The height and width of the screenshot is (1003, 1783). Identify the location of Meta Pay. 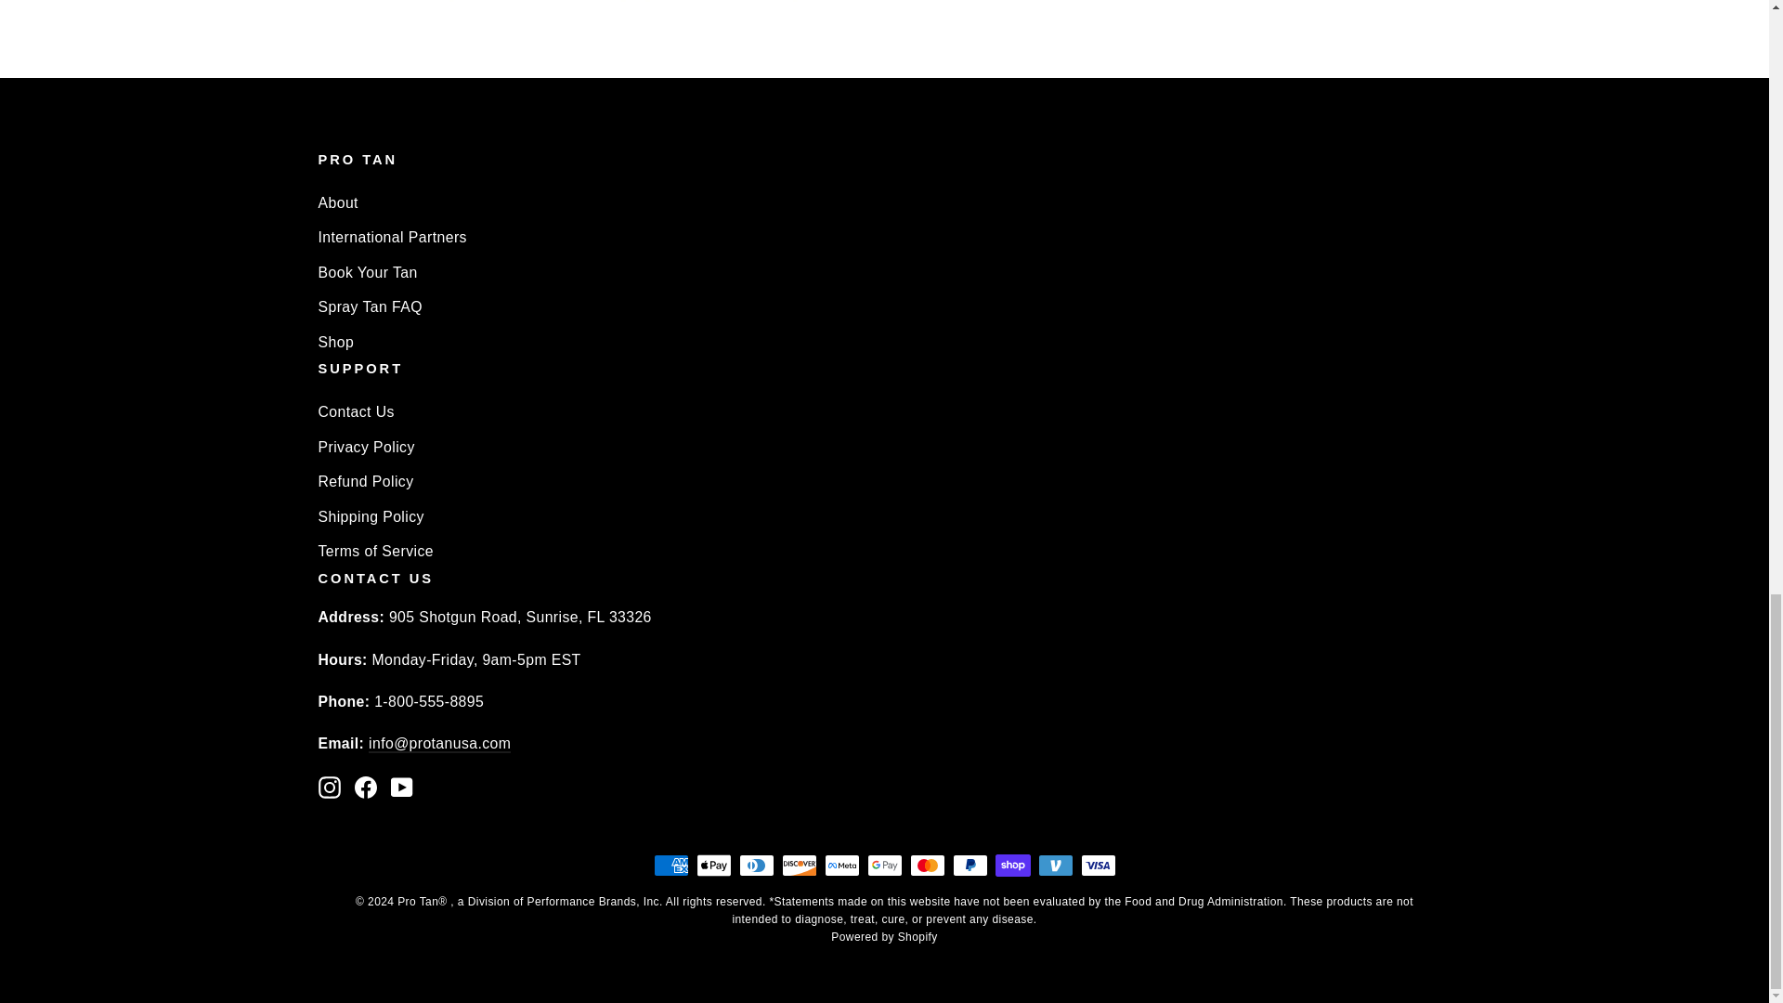
(841, 866).